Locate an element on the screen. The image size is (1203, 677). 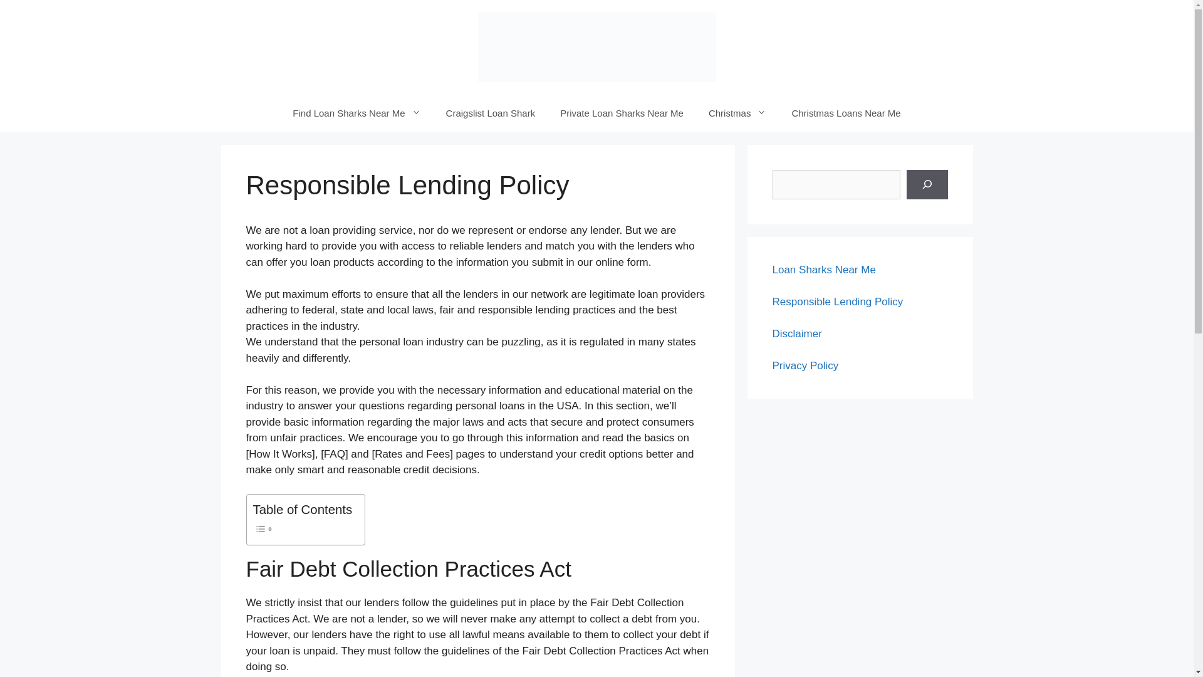
Christmas is located at coordinates (738, 113).